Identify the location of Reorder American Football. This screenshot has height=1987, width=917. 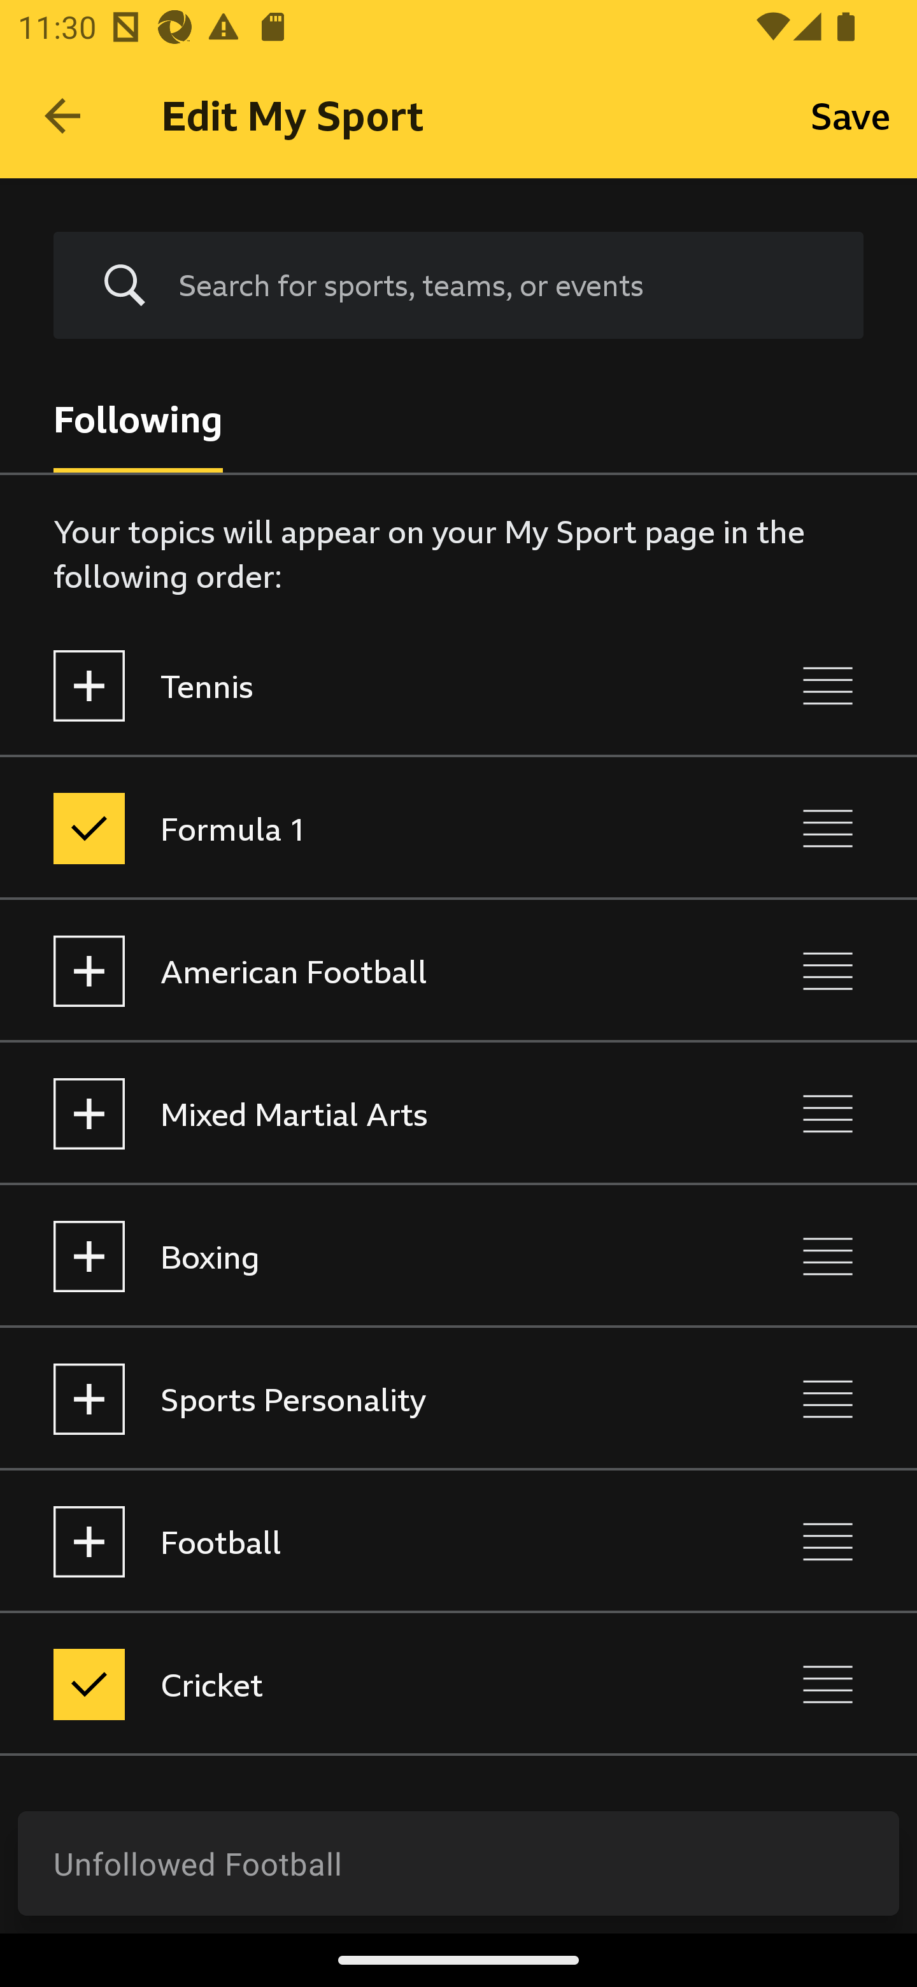
(828, 972).